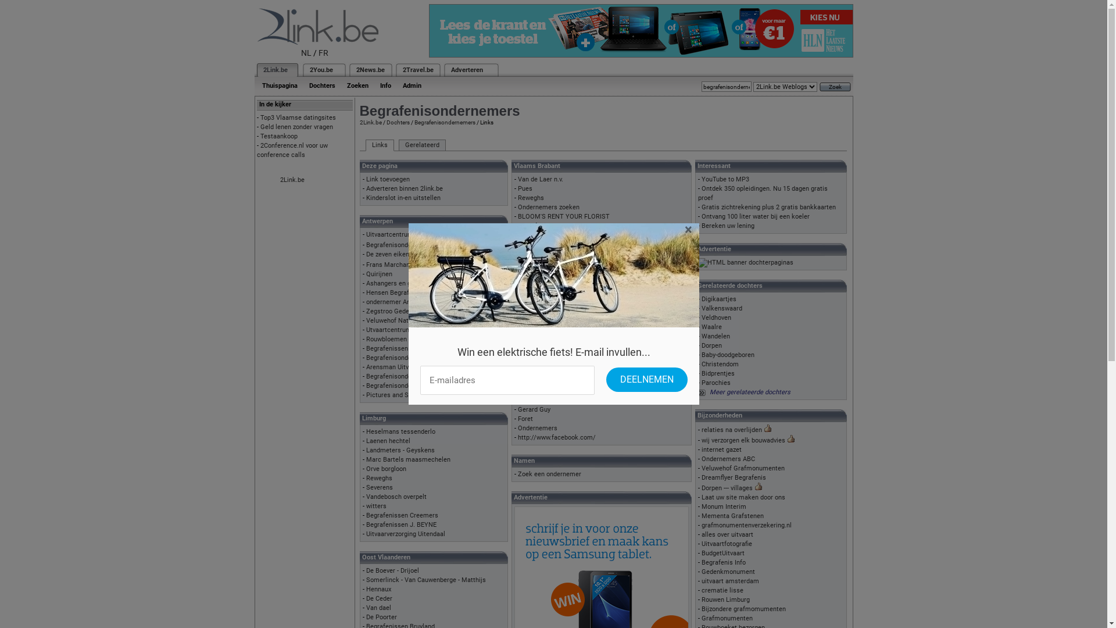  I want to click on Ontdek 350 opleidingen. Nu 15 dagen gratis proef, so click(763, 193).